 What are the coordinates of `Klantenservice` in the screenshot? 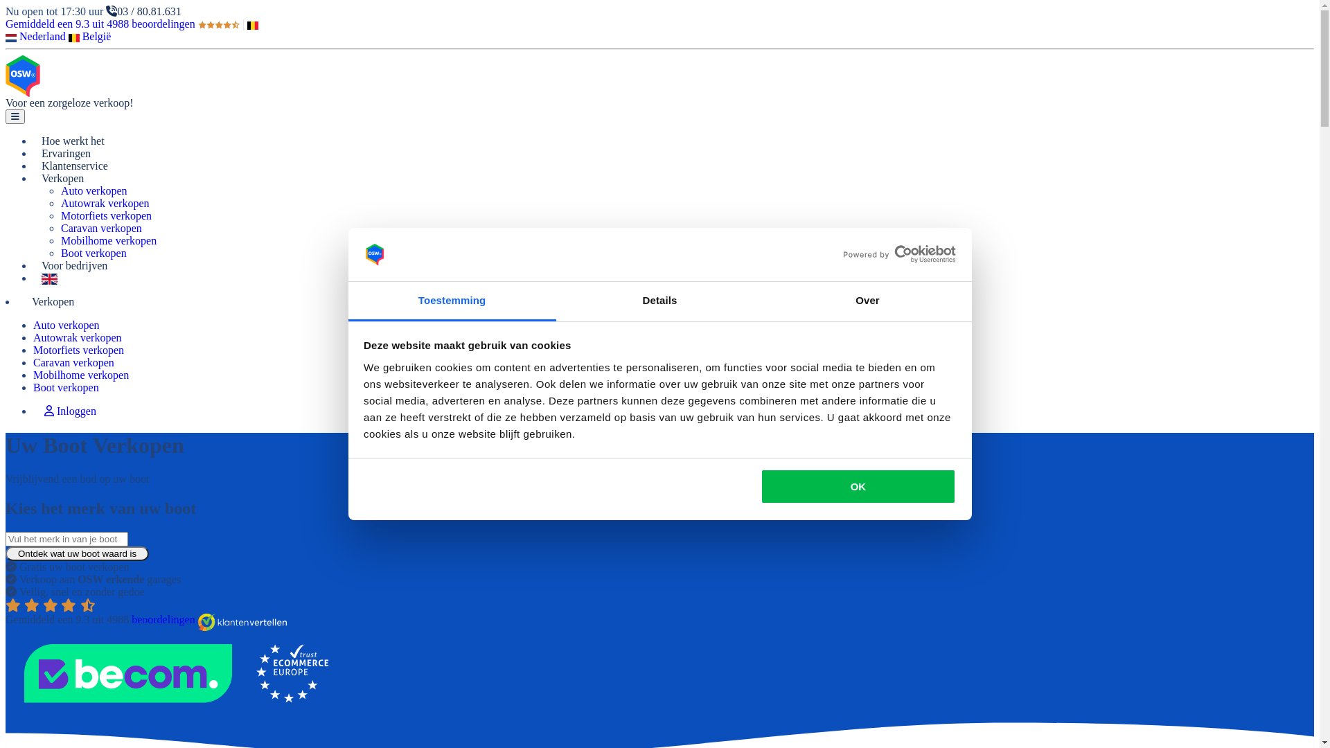 It's located at (75, 166).